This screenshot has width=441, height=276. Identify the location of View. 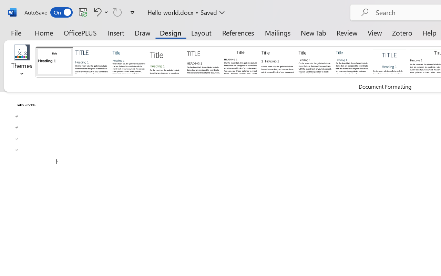
(375, 32).